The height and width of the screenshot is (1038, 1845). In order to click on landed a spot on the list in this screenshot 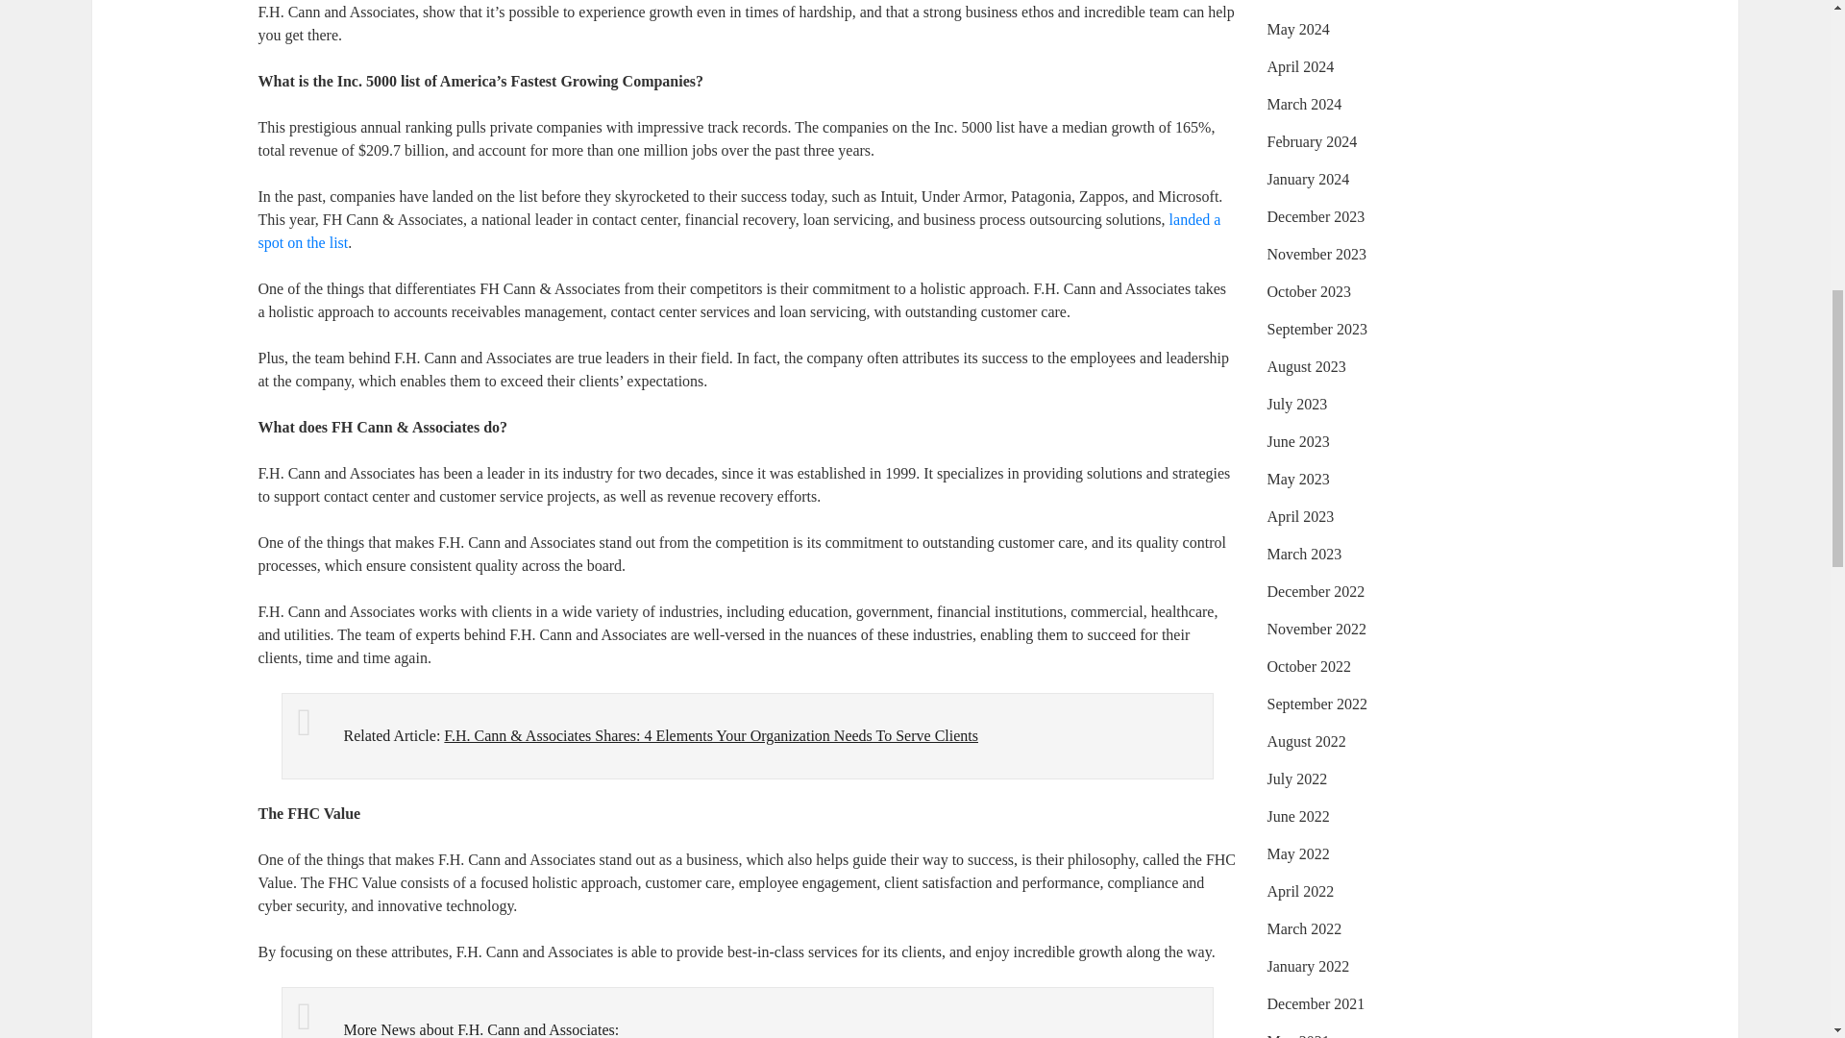, I will do `click(738, 231)`.